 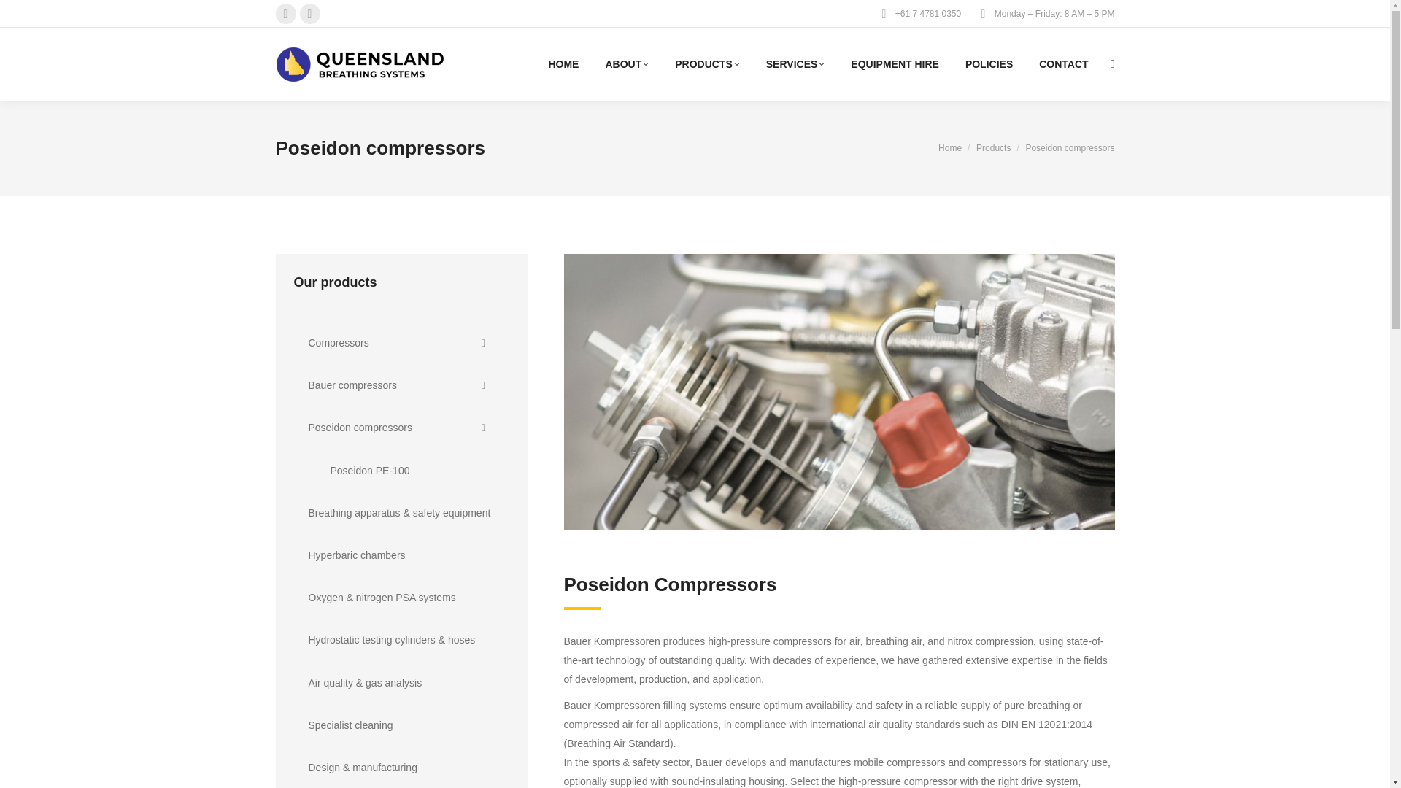 I want to click on Products, so click(x=993, y=147).